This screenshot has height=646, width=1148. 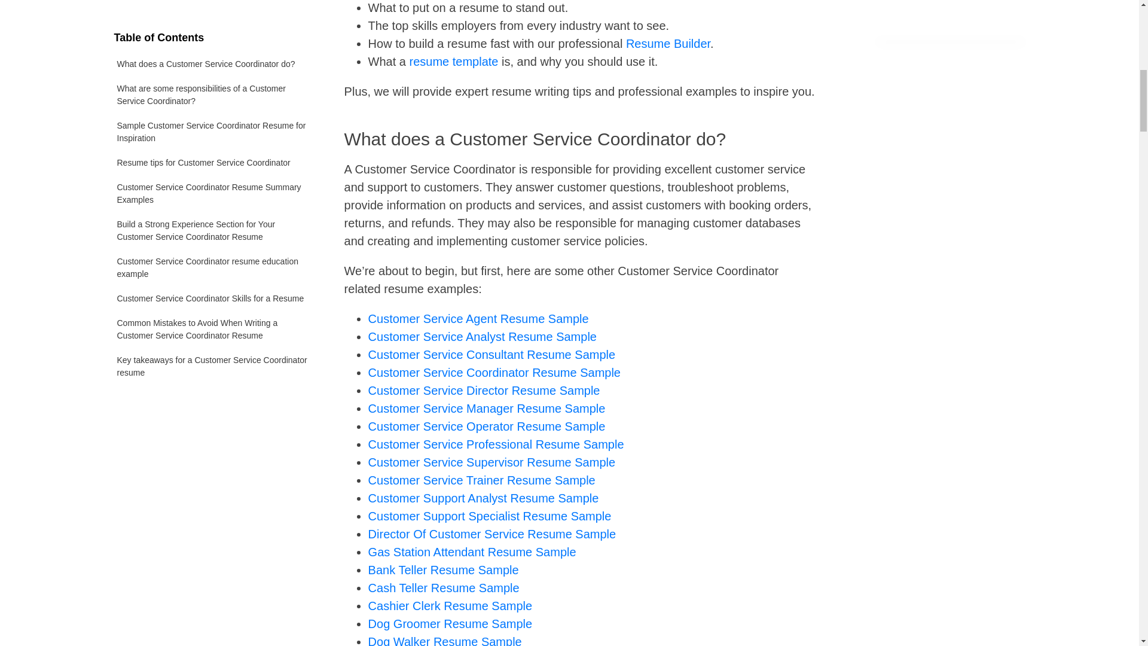 What do you see at coordinates (487, 426) in the screenshot?
I see `Customer Service Operator Resume Sample` at bounding box center [487, 426].